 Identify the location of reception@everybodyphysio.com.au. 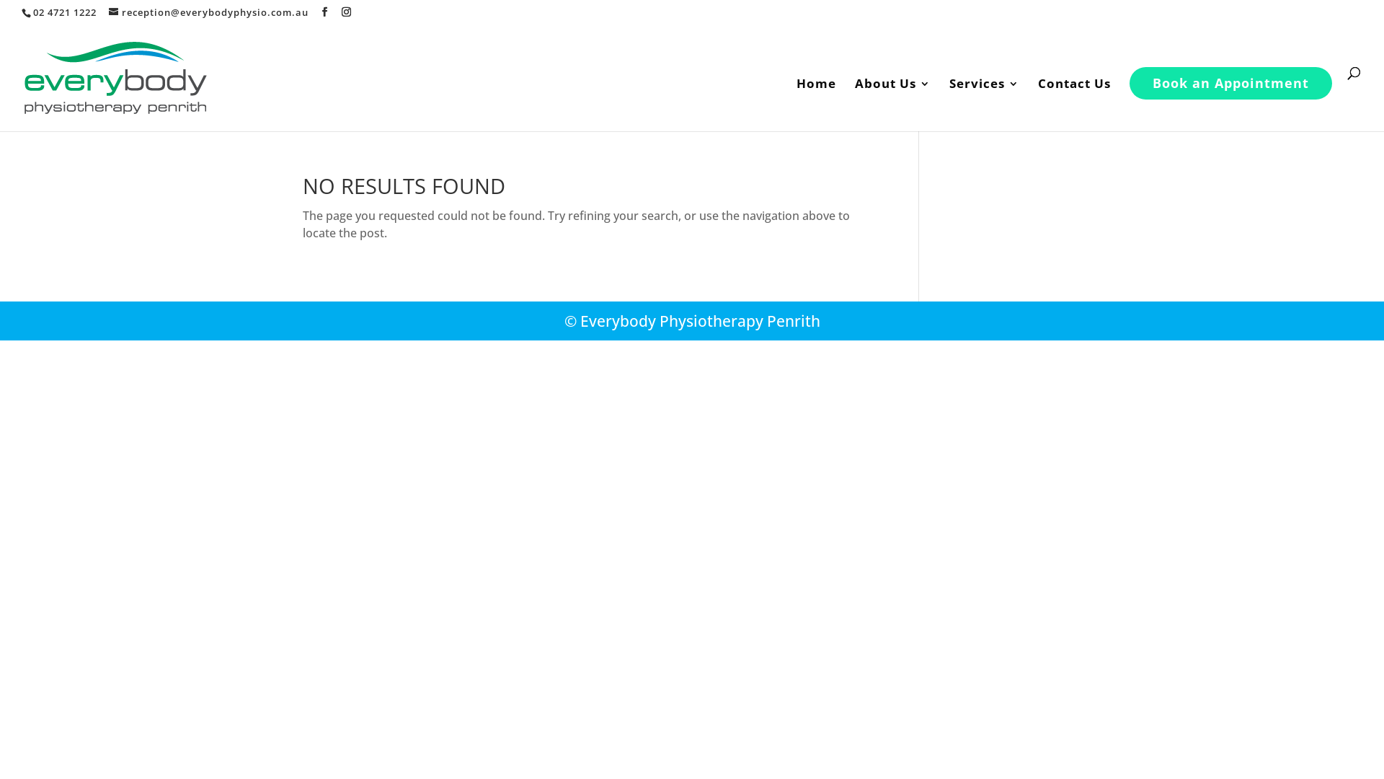
(209, 12).